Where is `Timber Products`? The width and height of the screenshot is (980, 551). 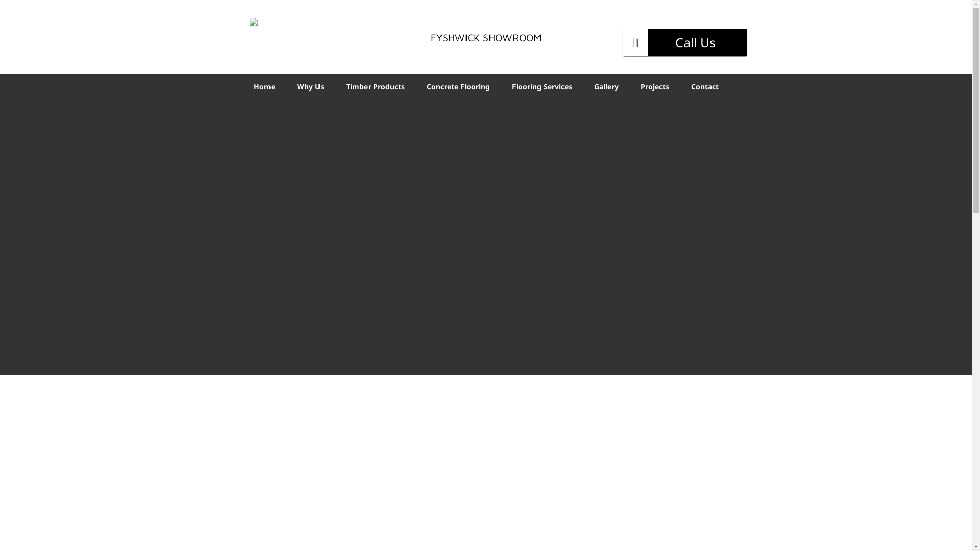
Timber Products is located at coordinates (376, 86).